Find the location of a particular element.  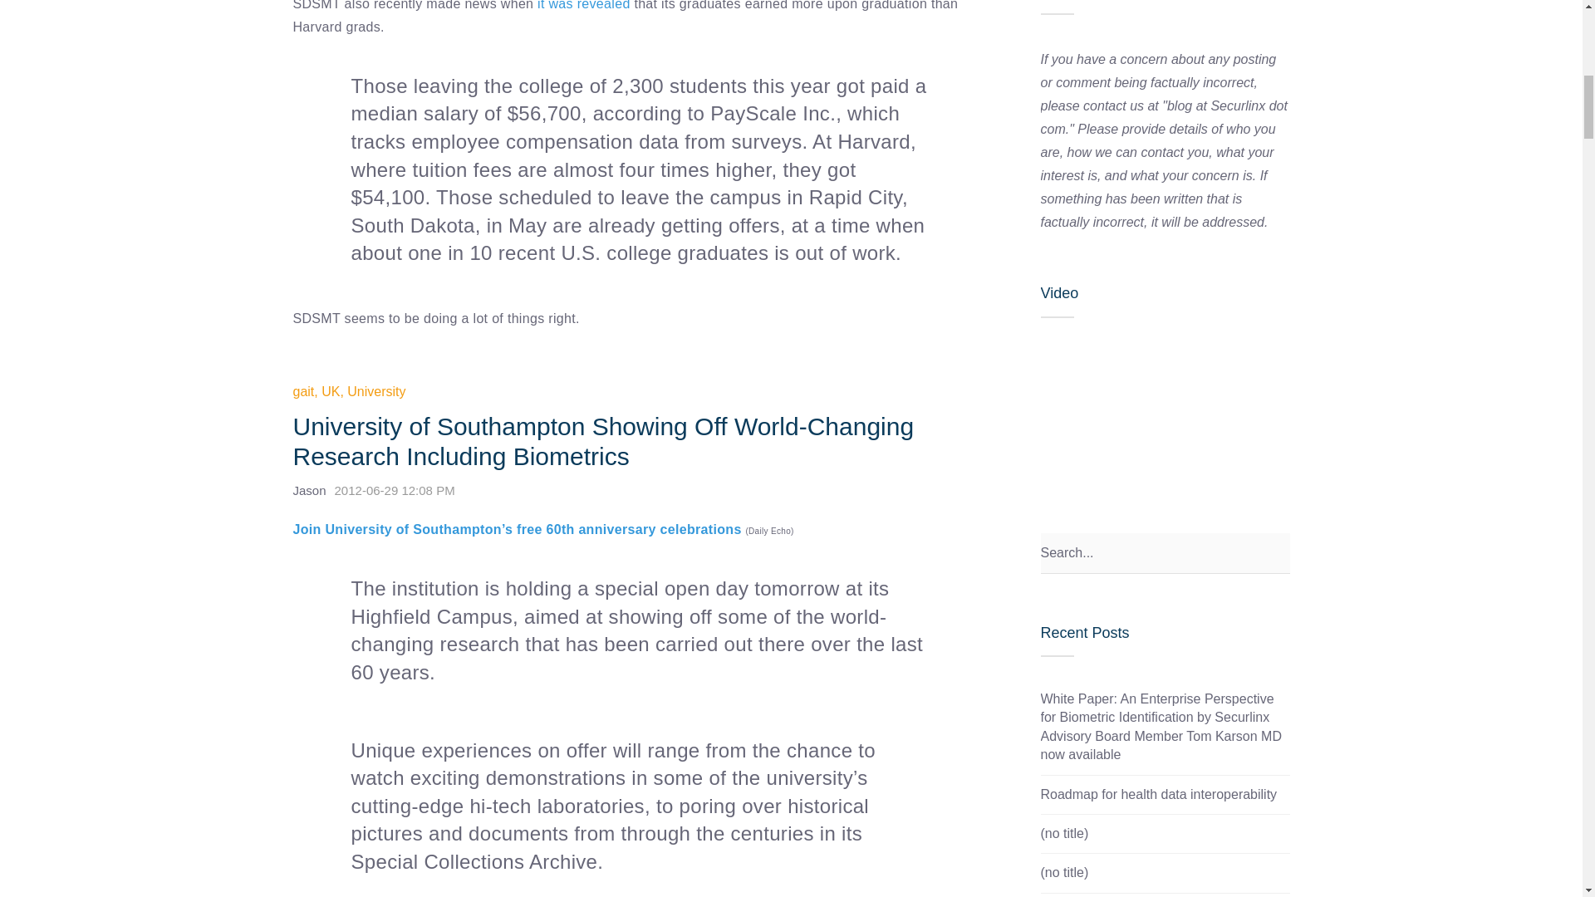

University is located at coordinates (375, 391).